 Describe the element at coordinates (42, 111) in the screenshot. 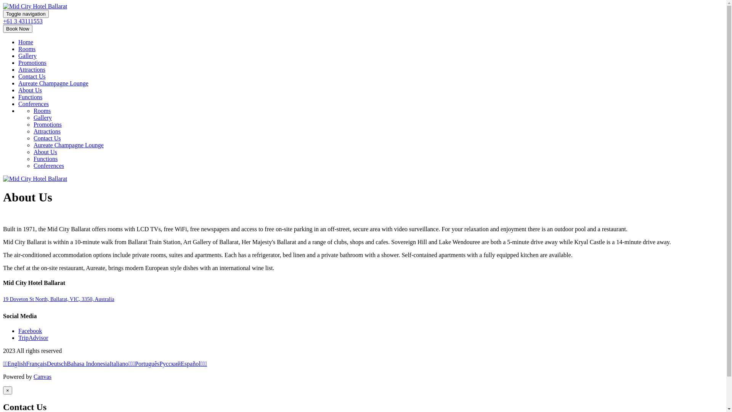

I see `Rooms` at that location.